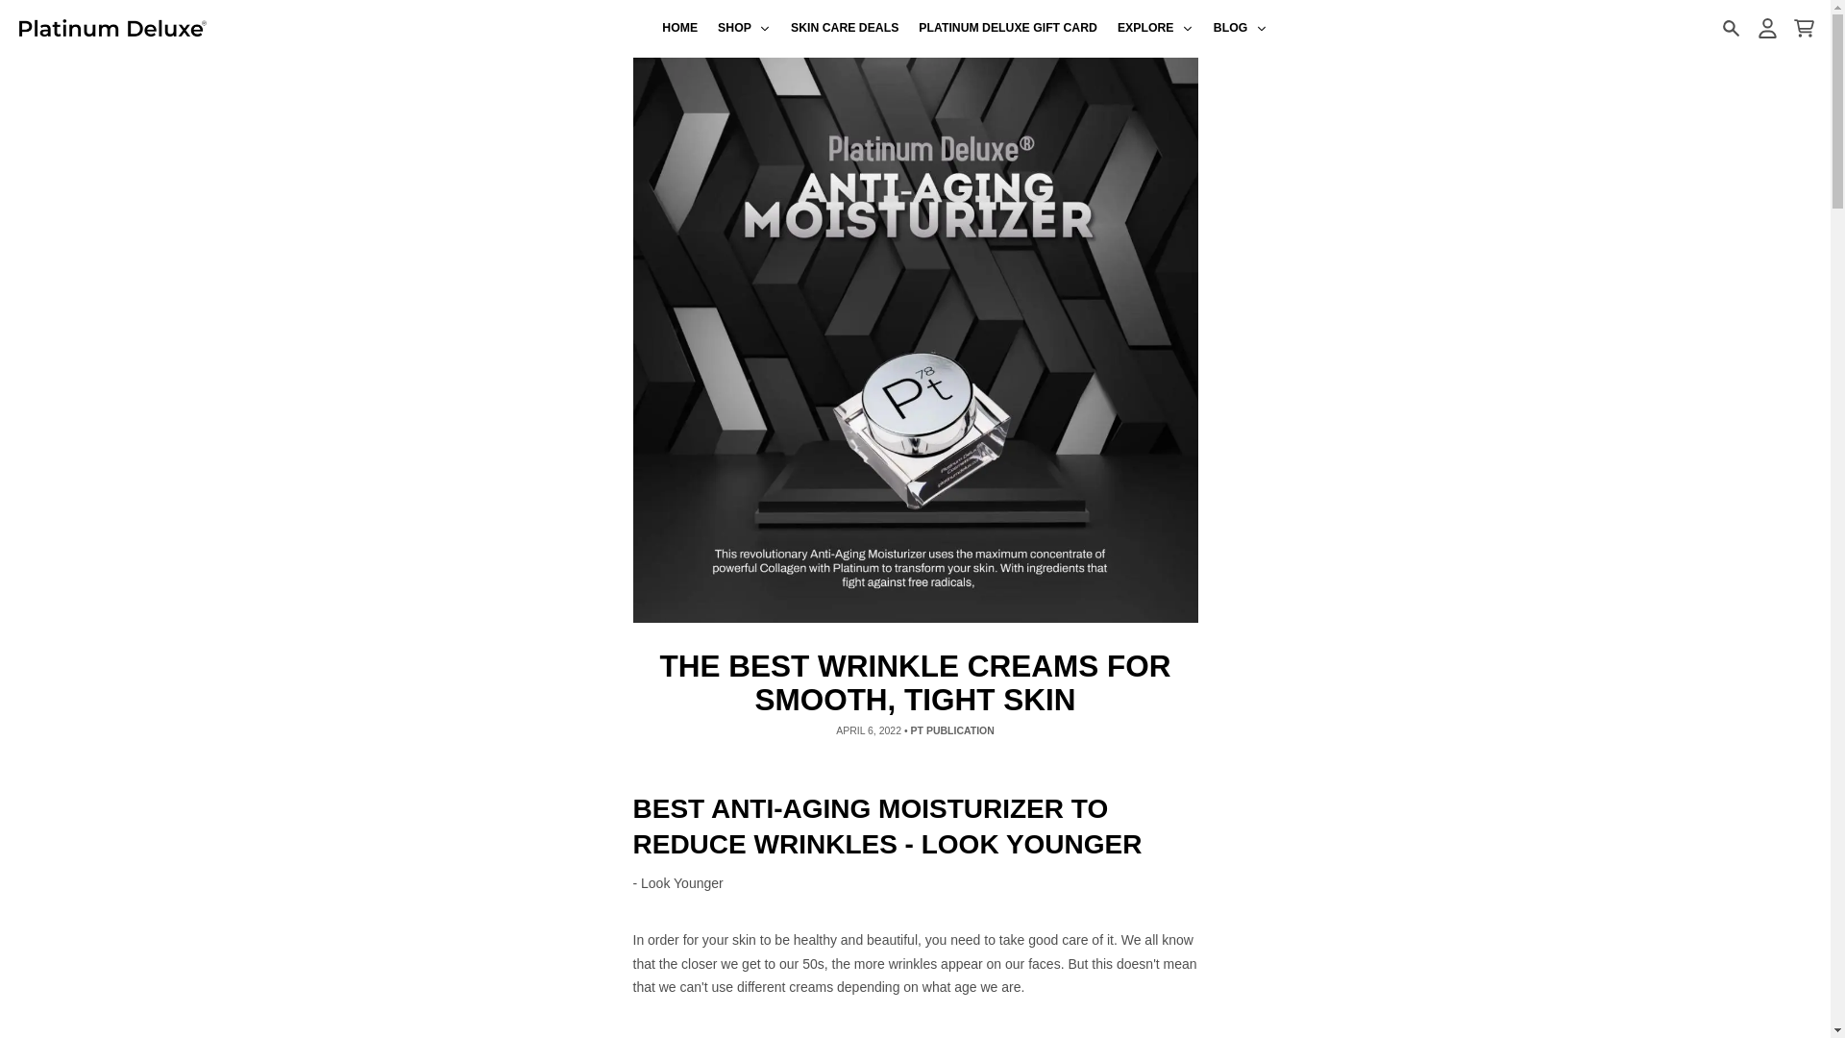 Image resolution: width=1845 pixels, height=1038 pixels. I want to click on Skip to content, so click(23, 10).